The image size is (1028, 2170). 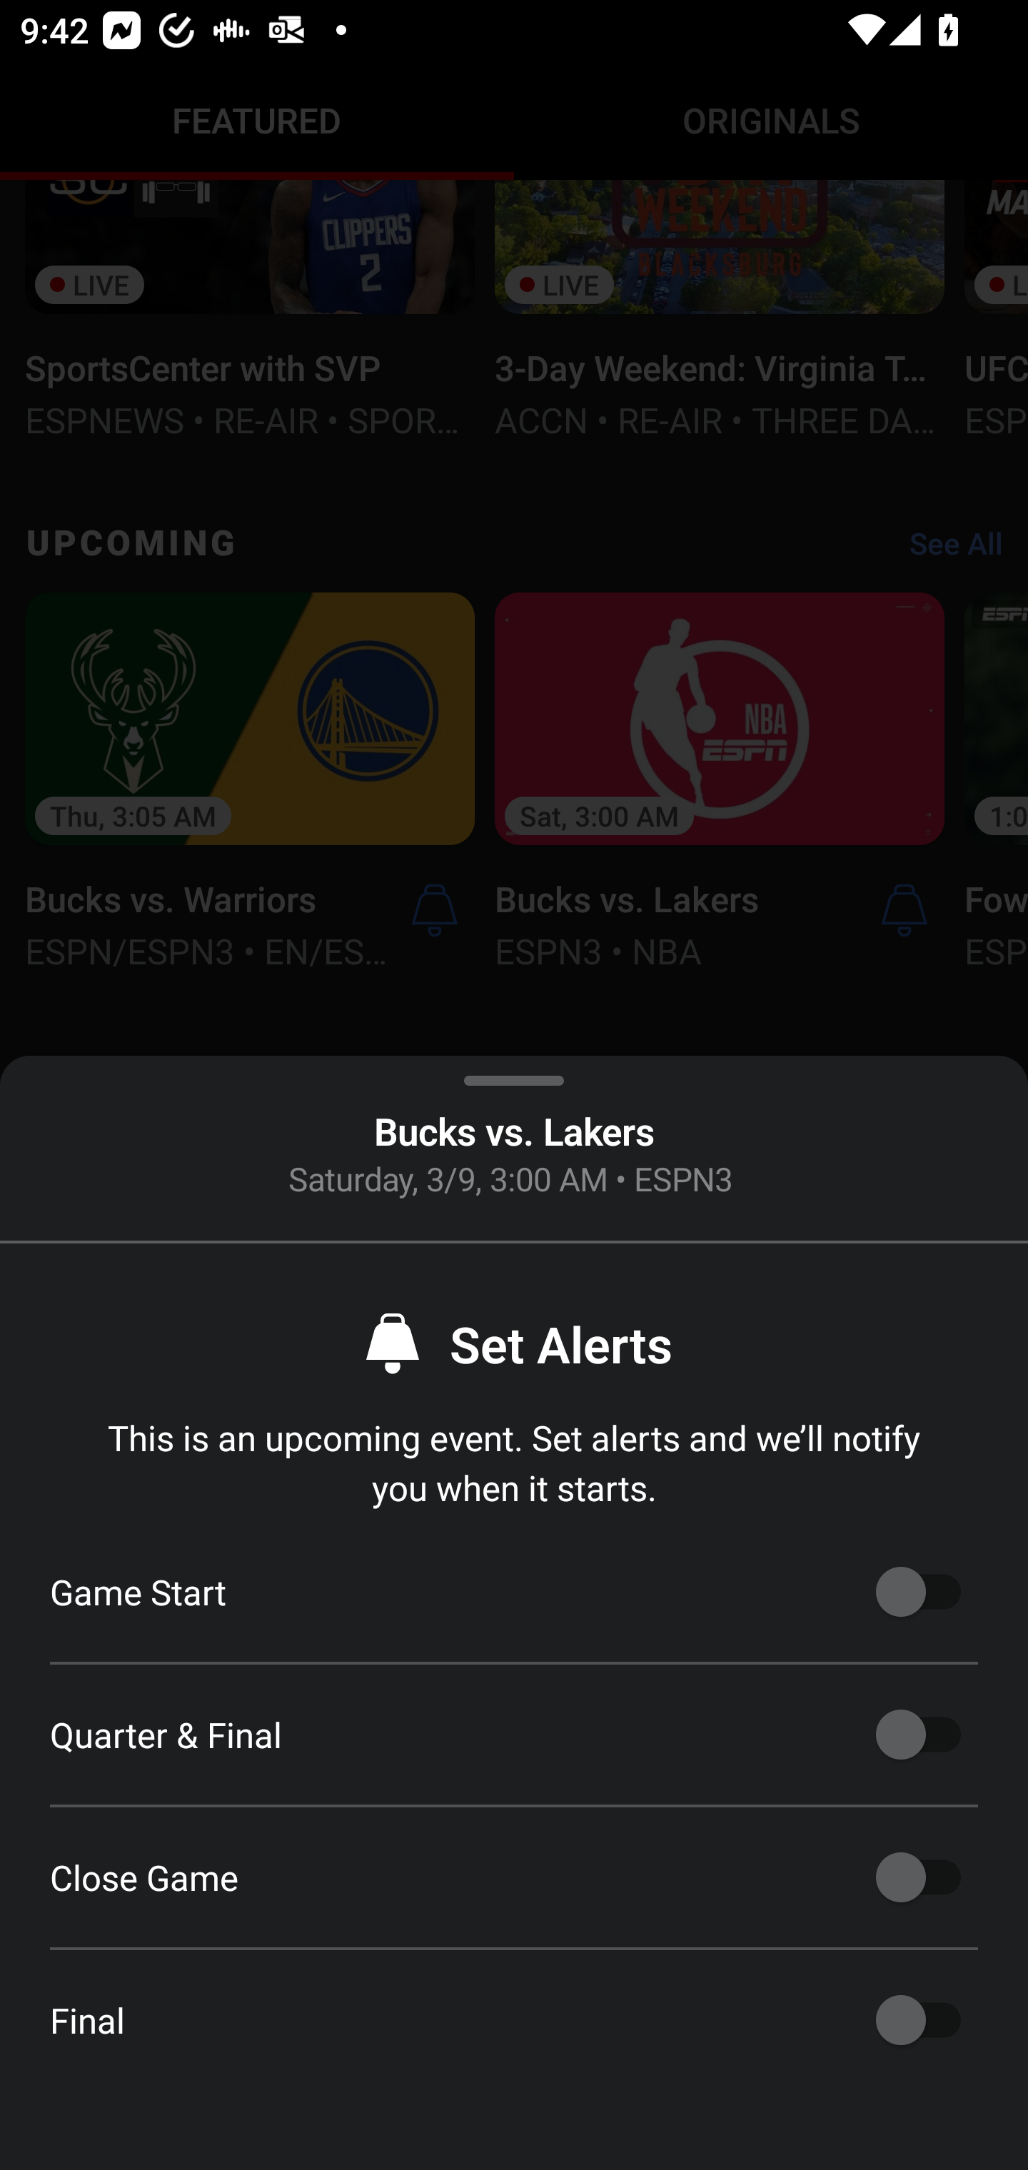 I want to click on Close Game, so click(x=918, y=1877).